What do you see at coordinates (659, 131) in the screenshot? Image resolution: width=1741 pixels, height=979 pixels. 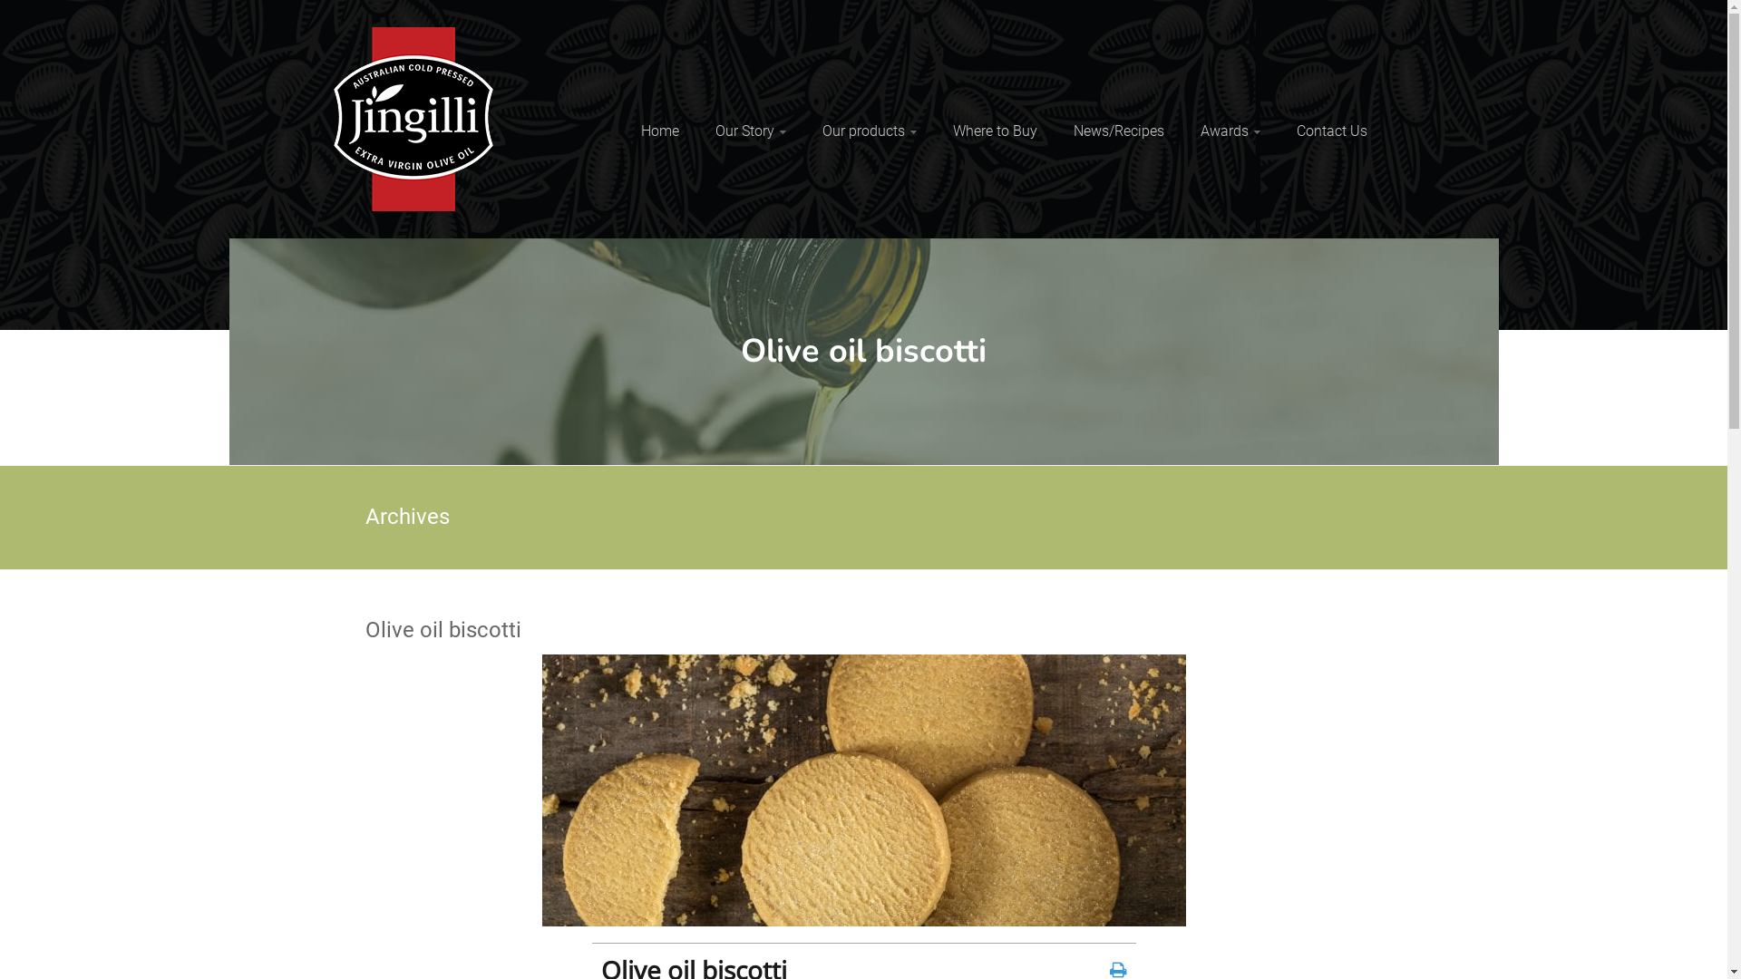 I see `Home` at bounding box center [659, 131].